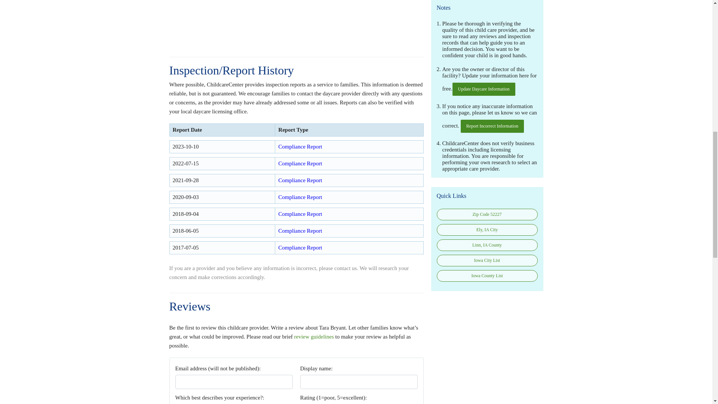  I want to click on Ely, IA City, so click(487, 230).